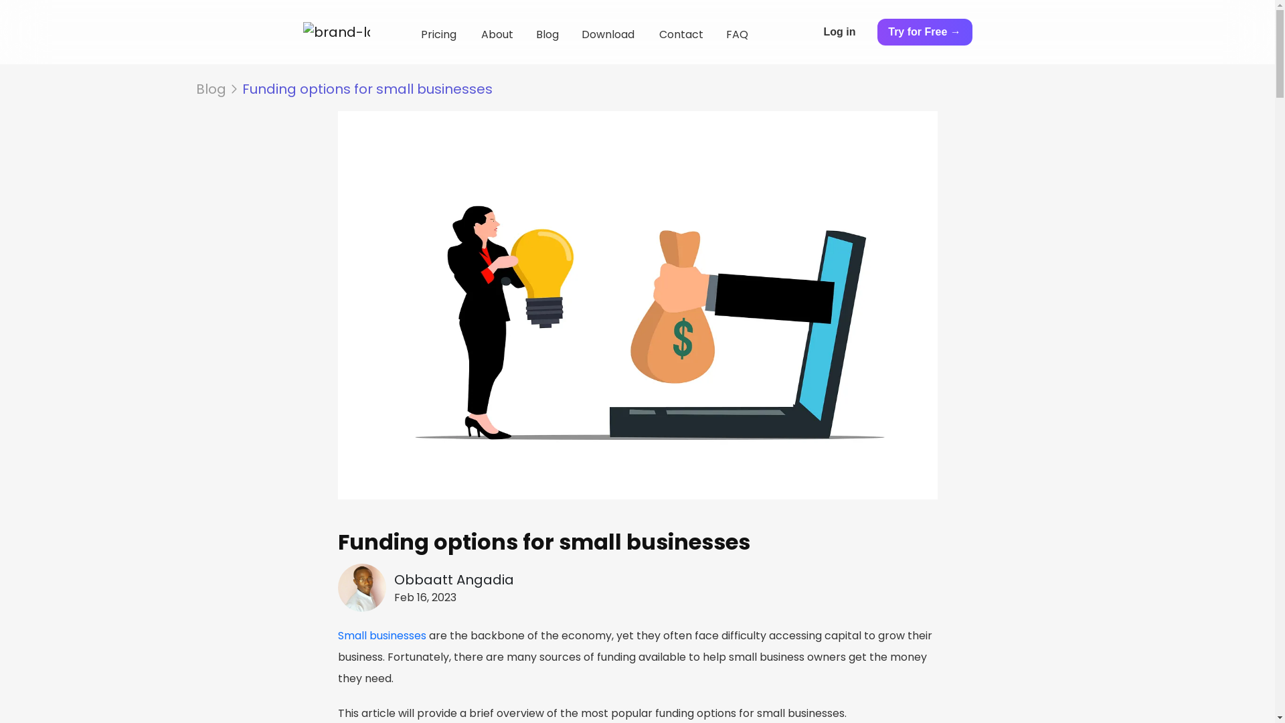 Image resolution: width=1285 pixels, height=723 pixels. Describe the element at coordinates (609, 34) in the screenshot. I see `Download` at that location.